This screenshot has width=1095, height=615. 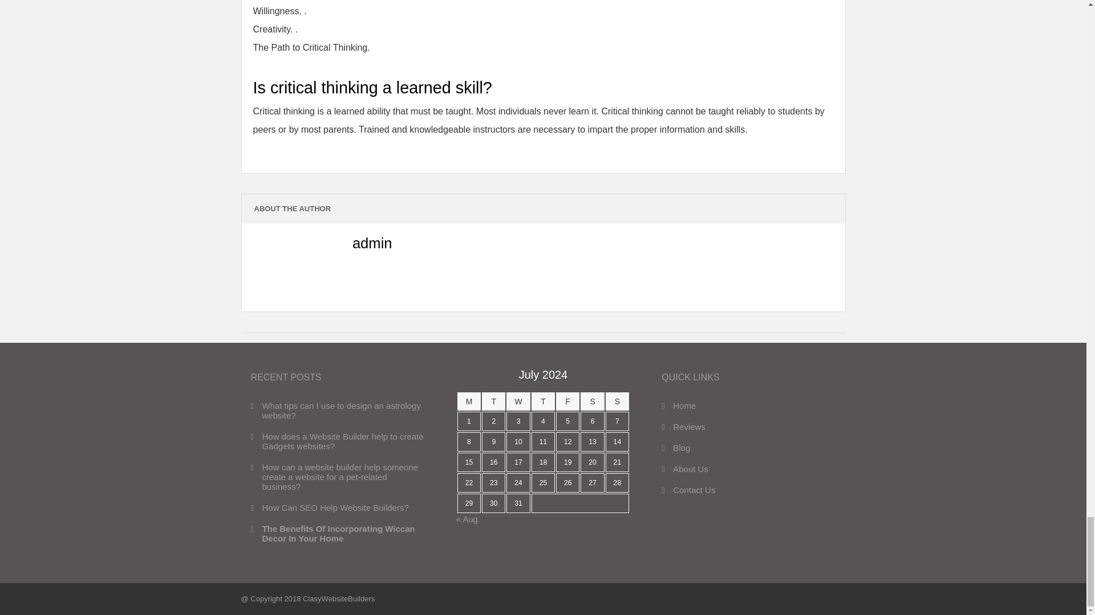 I want to click on Reviews, so click(x=683, y=427).